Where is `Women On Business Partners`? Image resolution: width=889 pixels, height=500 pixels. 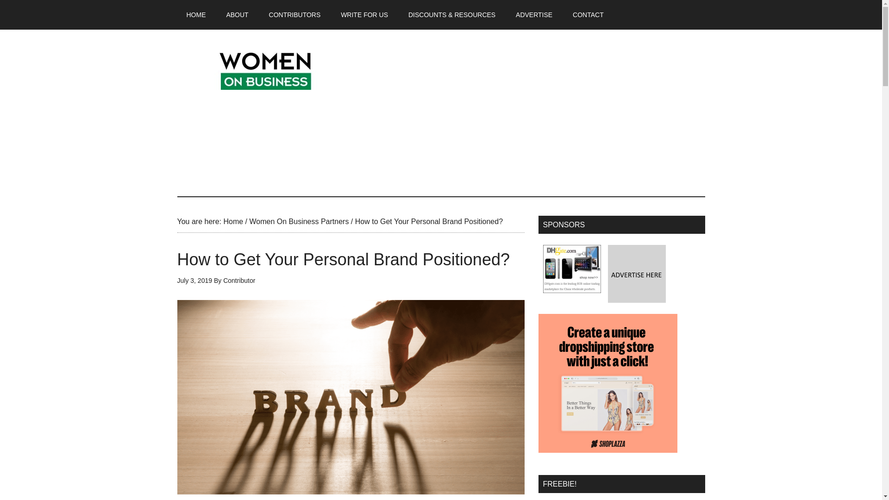 Women On Business Partners is located at coordinates (298, 221).